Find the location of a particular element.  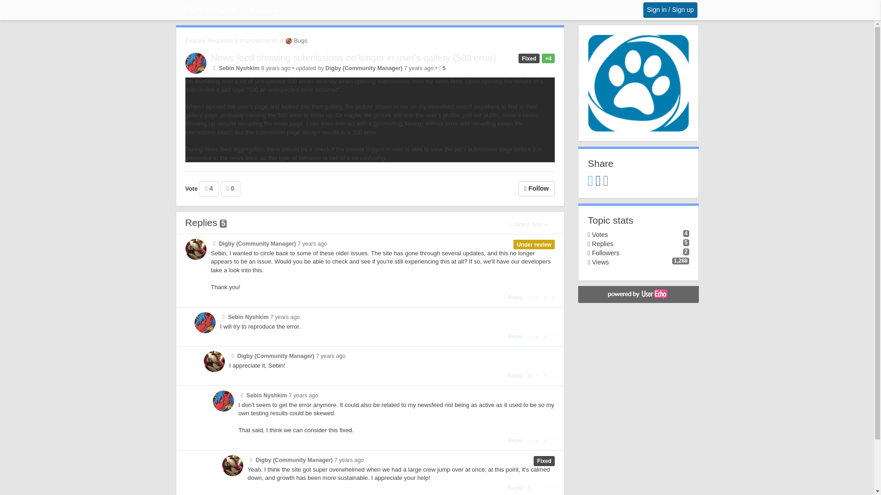

Reply is located at coordinates (513, 335).